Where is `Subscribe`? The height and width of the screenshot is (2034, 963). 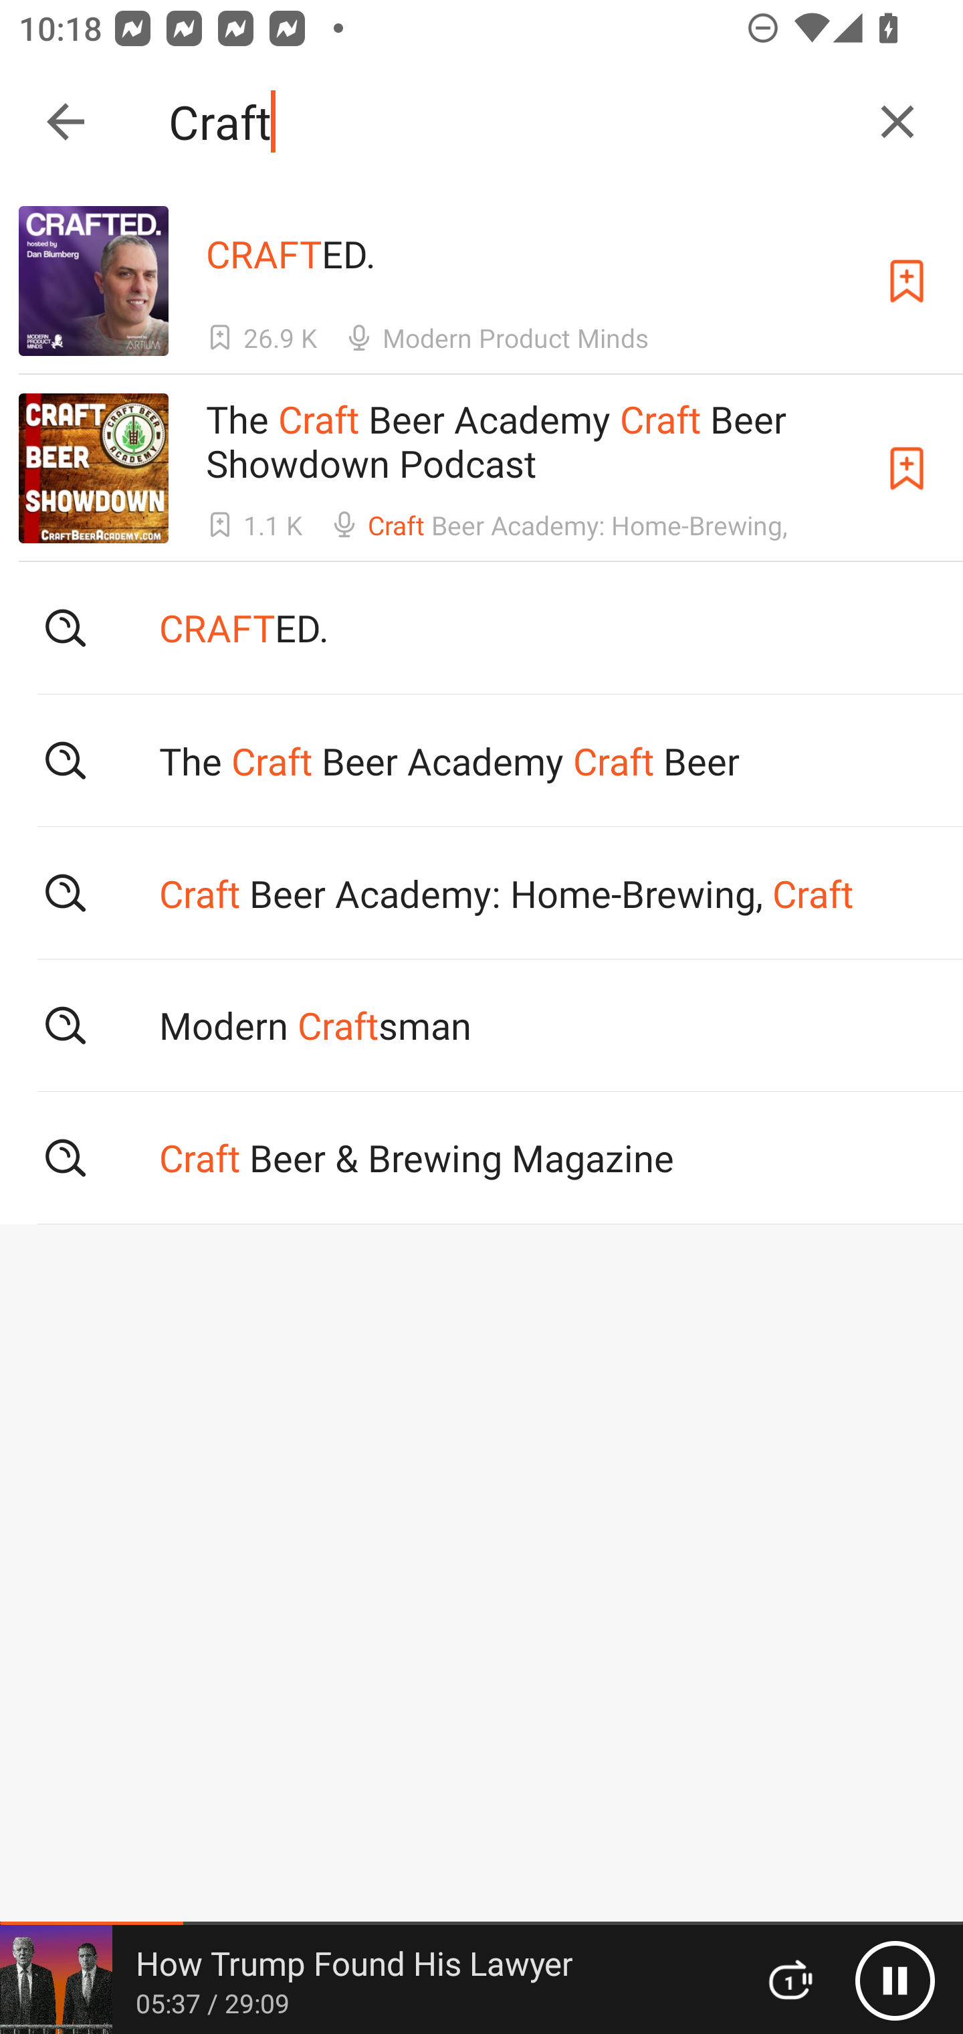 Subscribe is located at coordinates (907, 467).